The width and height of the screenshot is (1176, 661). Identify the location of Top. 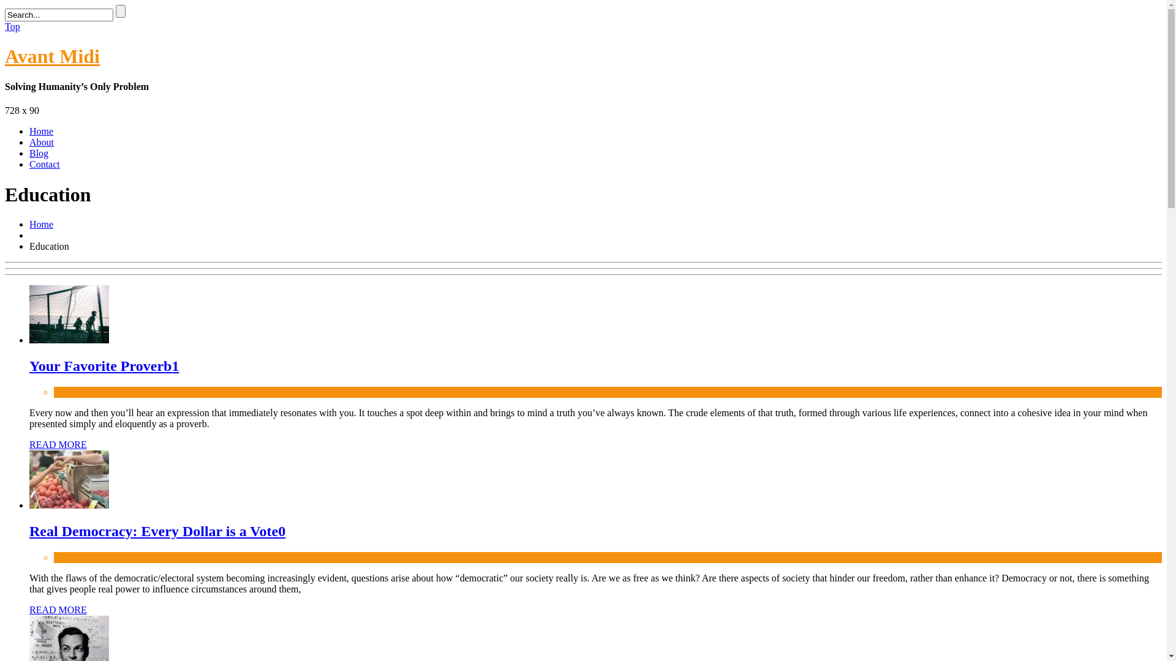
(12, 27).